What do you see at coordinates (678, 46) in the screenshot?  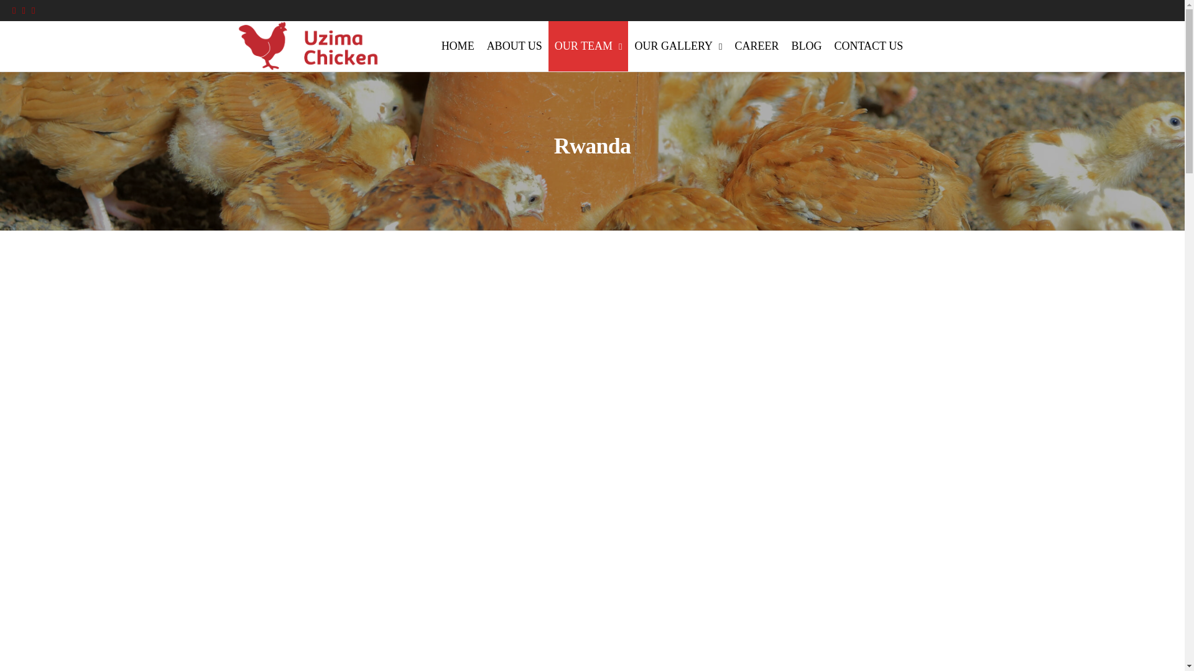 I see `OUR GALLERY` at bounding box center [678, 46].